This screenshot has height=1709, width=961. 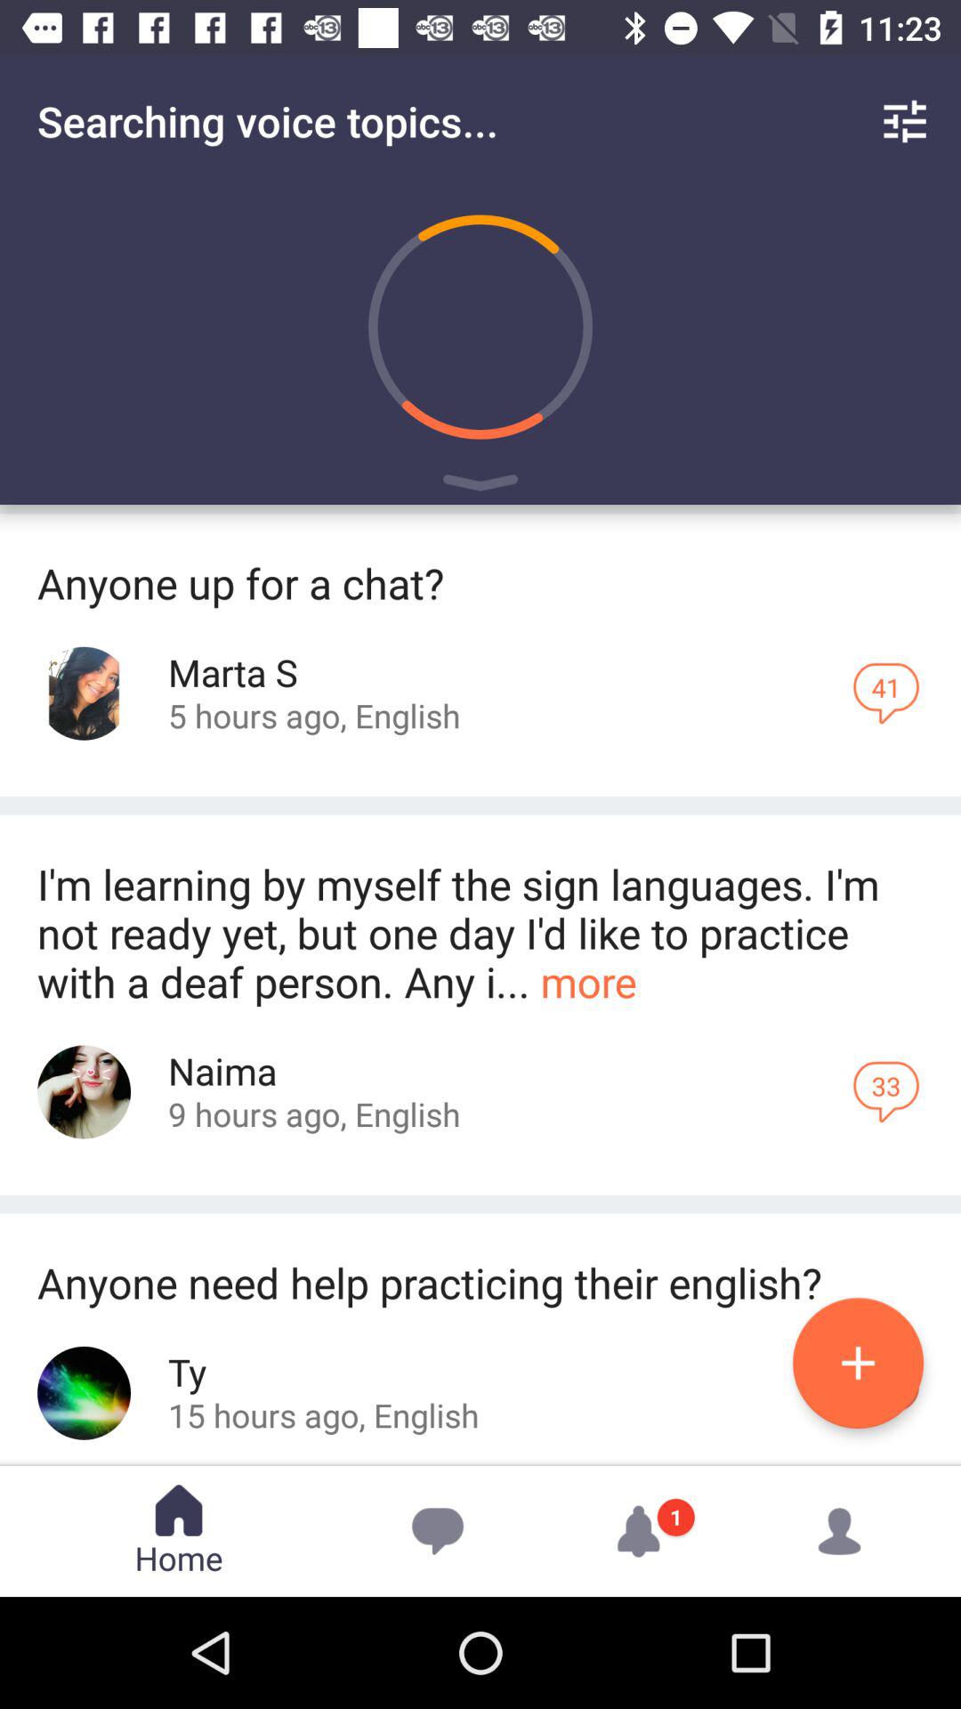 What do you see at coordinates (84, 1392) in the screenshot?
I see `tp` at bounding box center [84, 1392].